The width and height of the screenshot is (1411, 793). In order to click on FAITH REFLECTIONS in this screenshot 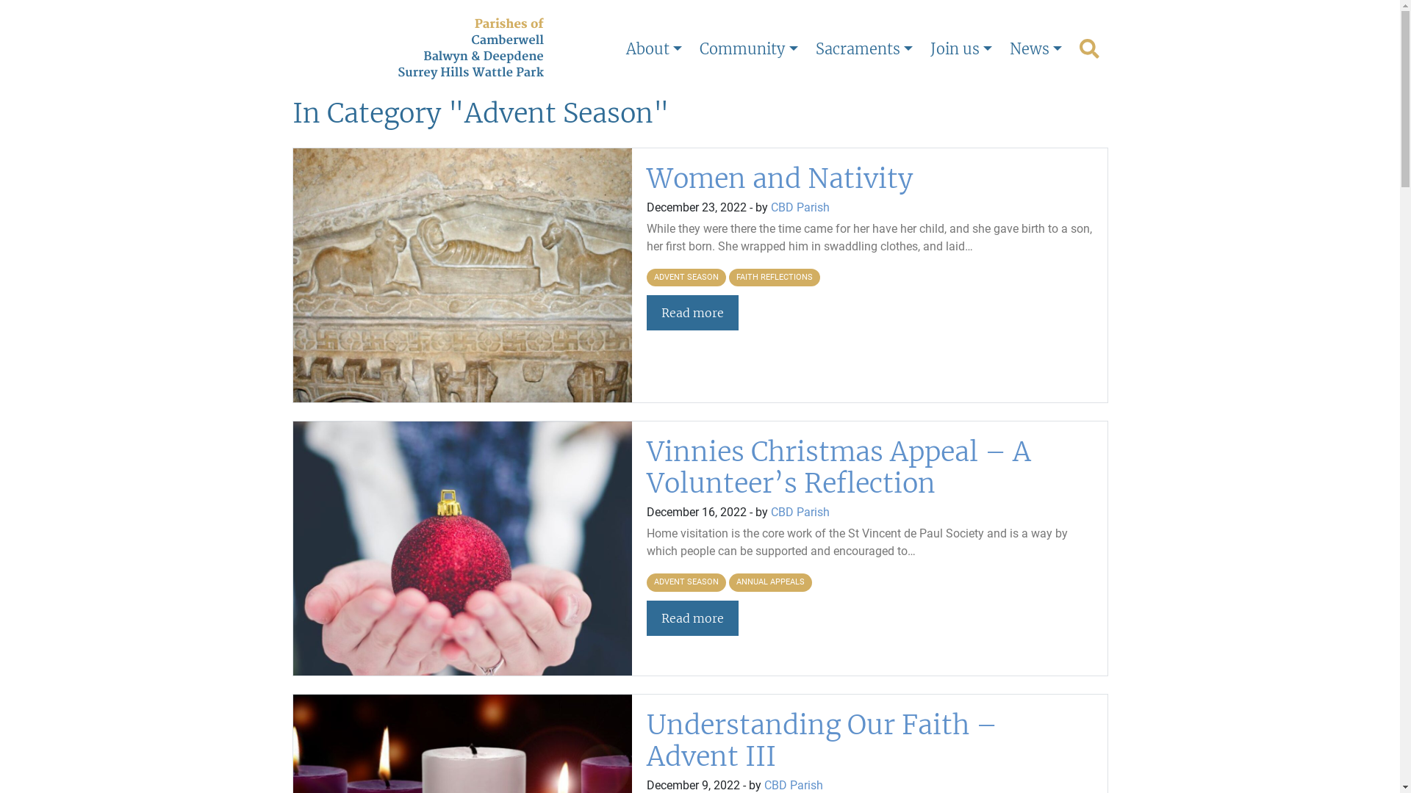, I will do `click(775, 278)`.